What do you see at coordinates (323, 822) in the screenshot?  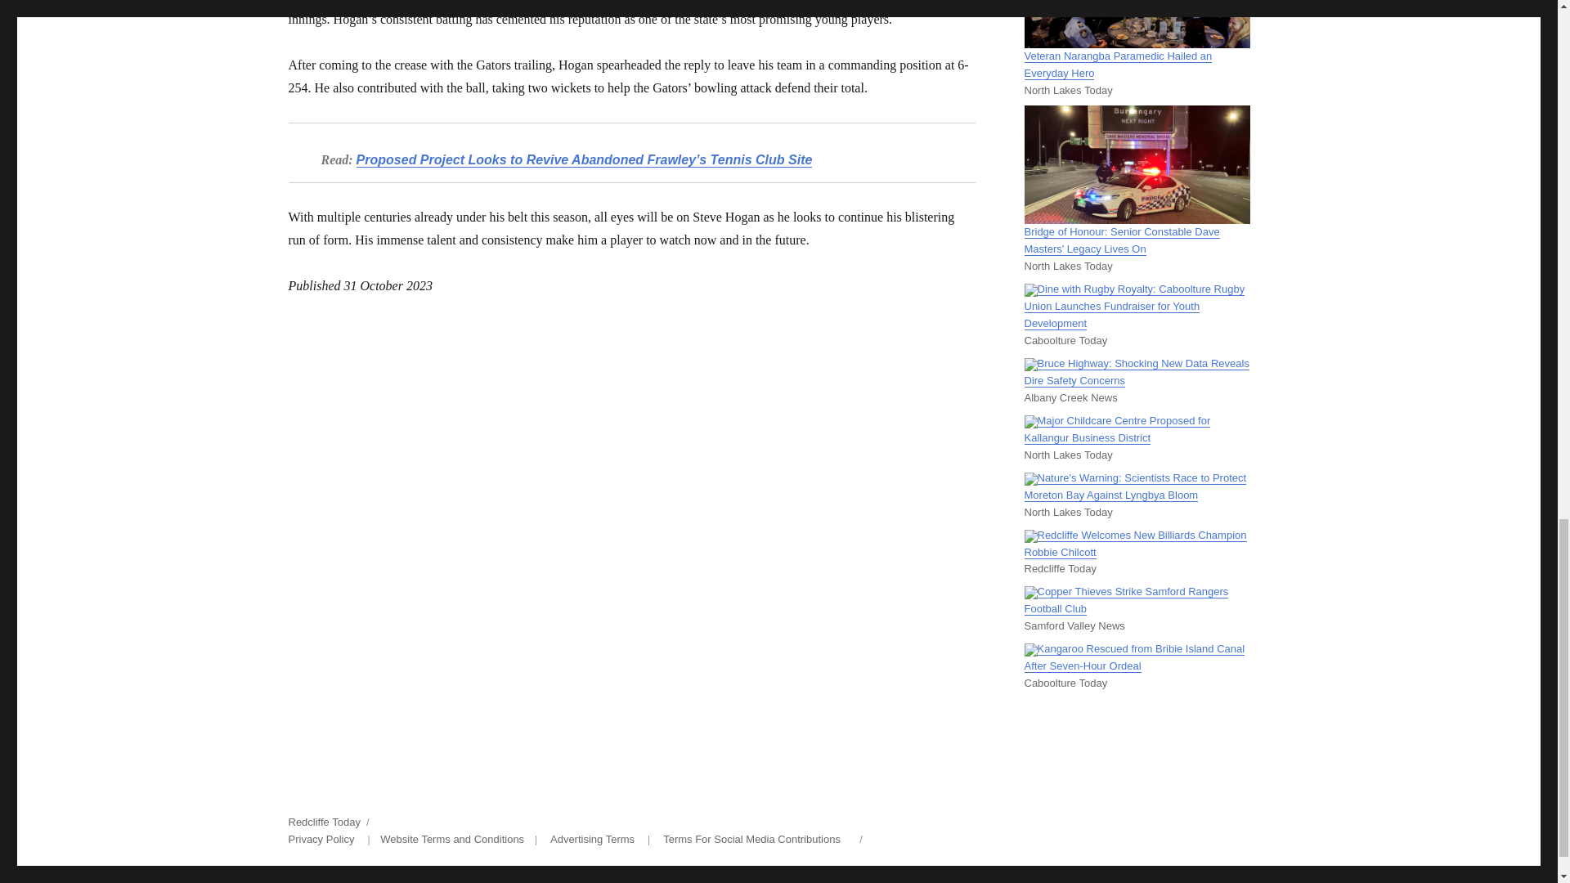 I see `Redcliffe Today` at bounding box center [323, 822].